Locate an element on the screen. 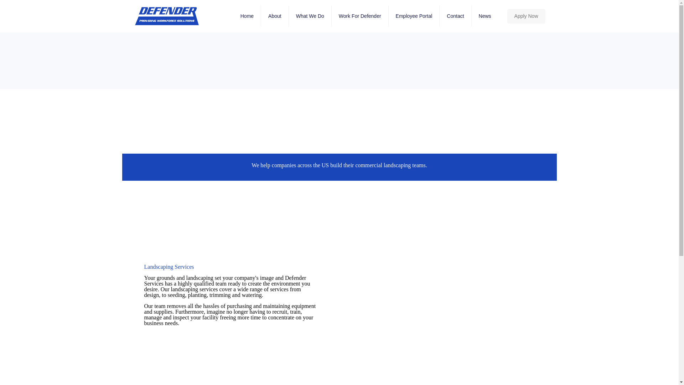 This screenshot has width=684, height=385. Apply Now is located at coordinates (526, 16).